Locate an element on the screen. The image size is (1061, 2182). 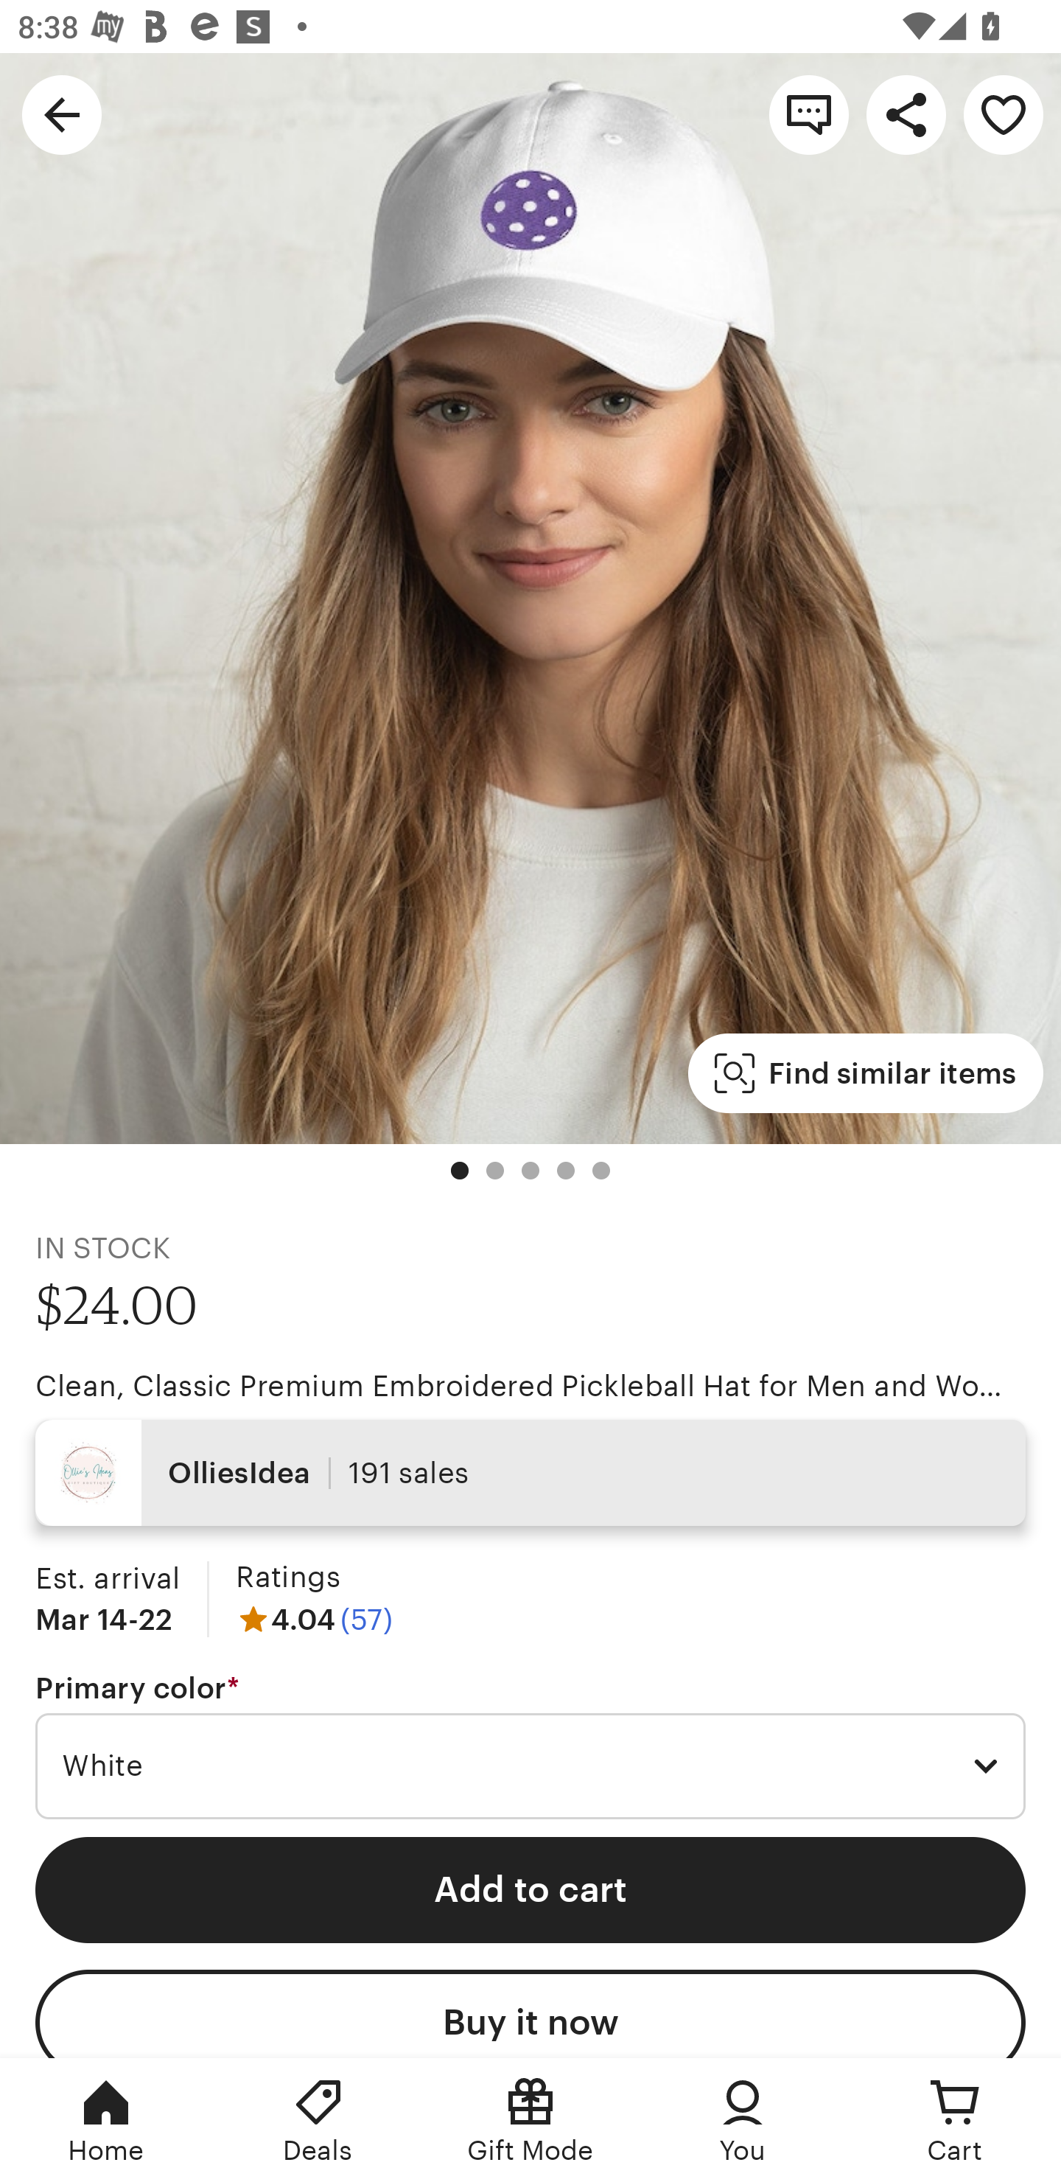
4.04 (57) is located at coordinates (314, 1619).